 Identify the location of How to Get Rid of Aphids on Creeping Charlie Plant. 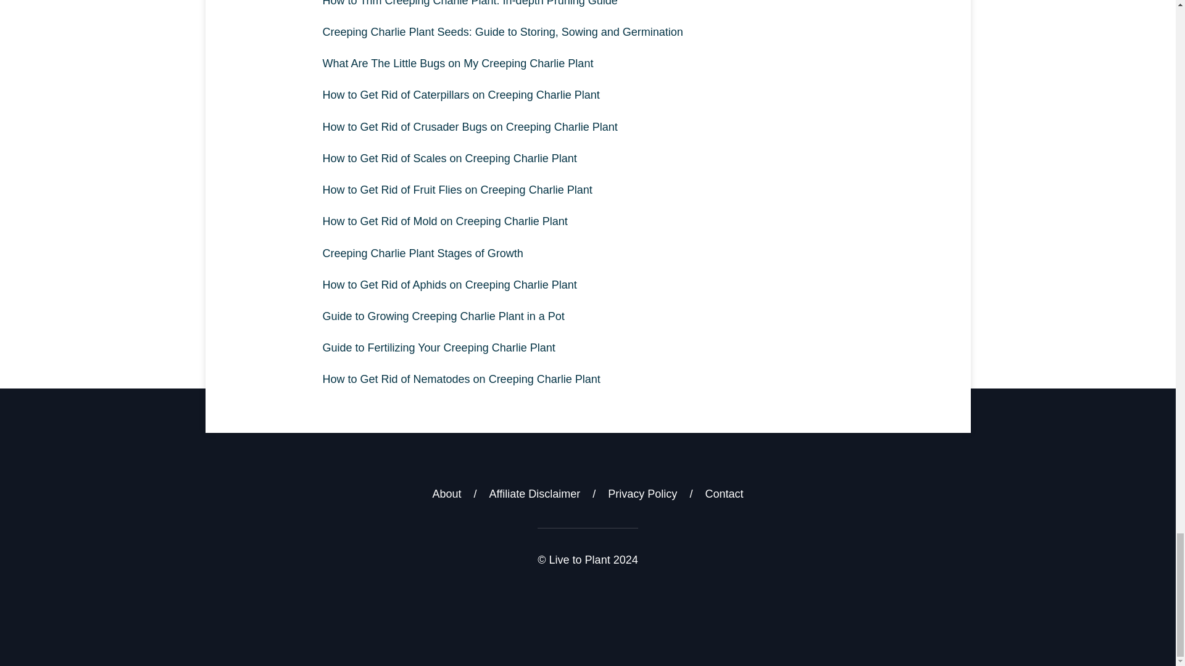
(588, 285).